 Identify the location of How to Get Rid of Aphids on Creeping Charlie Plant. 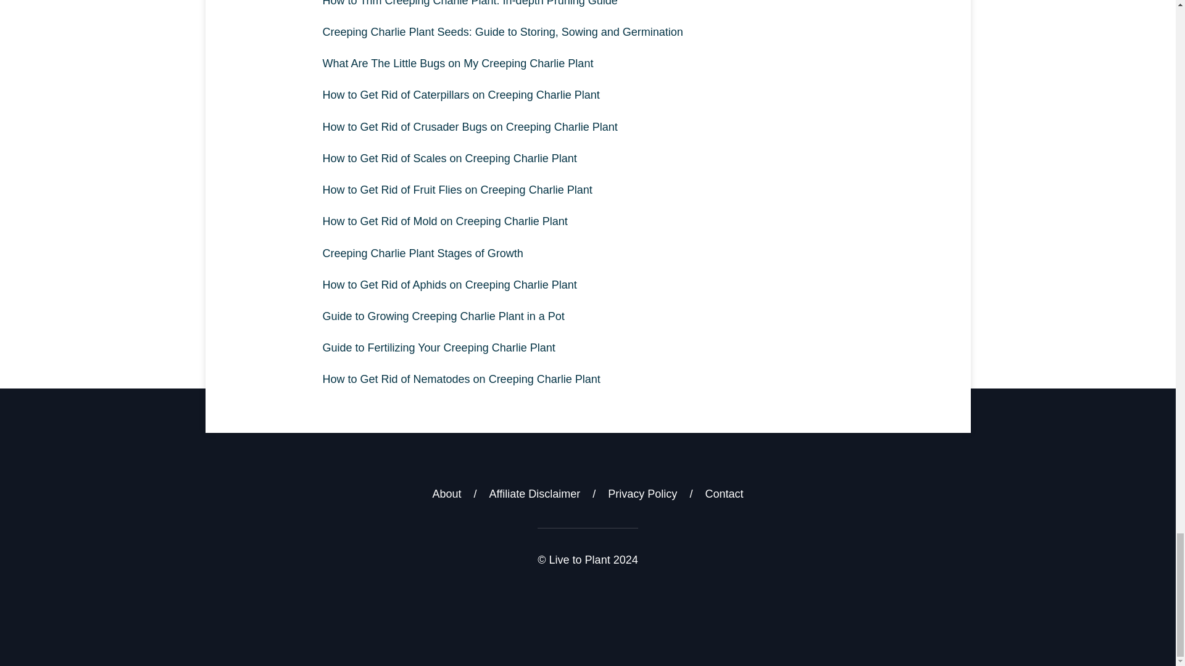
(588, 285).